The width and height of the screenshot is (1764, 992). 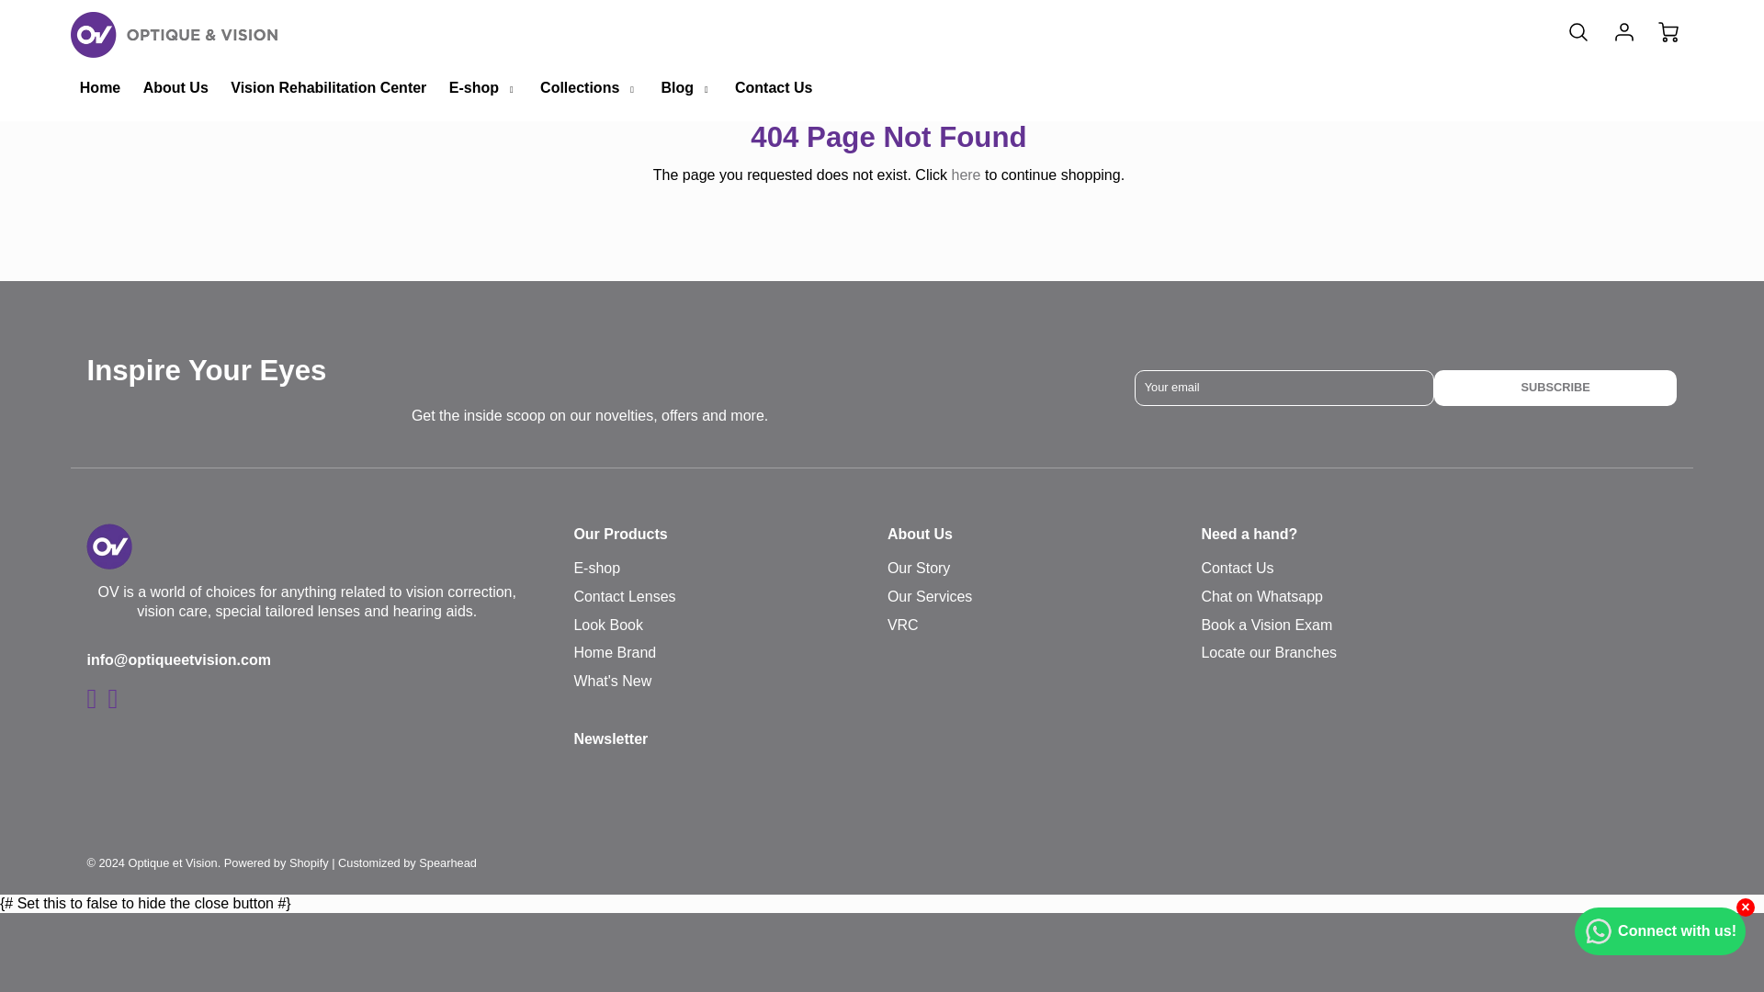 What do you see at coordinates (329, 88) in the screenshot?
I see `Vision Rehabilitation Center` at bounding box center [329, 88].